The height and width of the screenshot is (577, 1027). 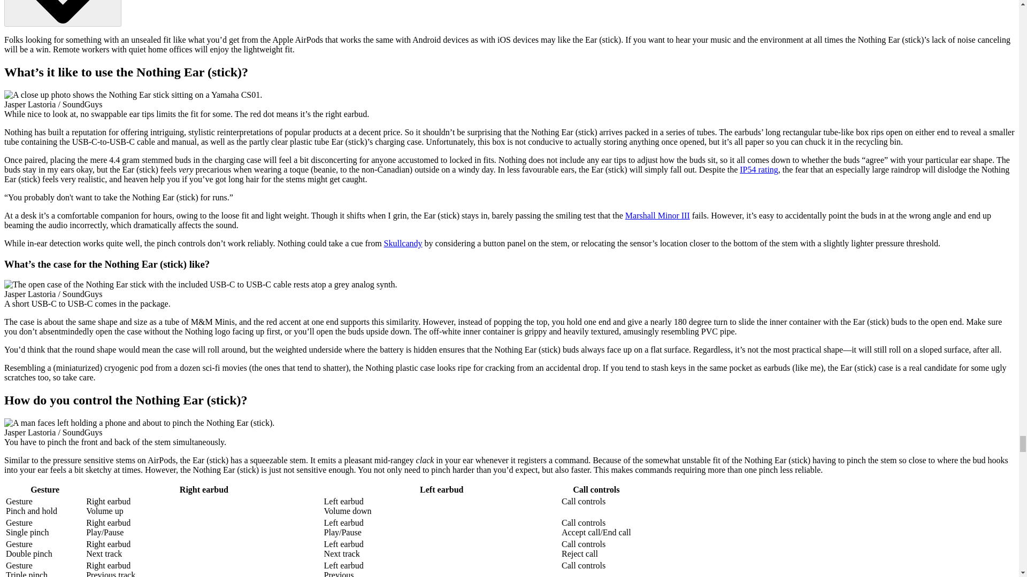 What do you see at coordinates (758, 169) in the screenshot?
I see `IP54 rating` at bounding box center [758, 169].